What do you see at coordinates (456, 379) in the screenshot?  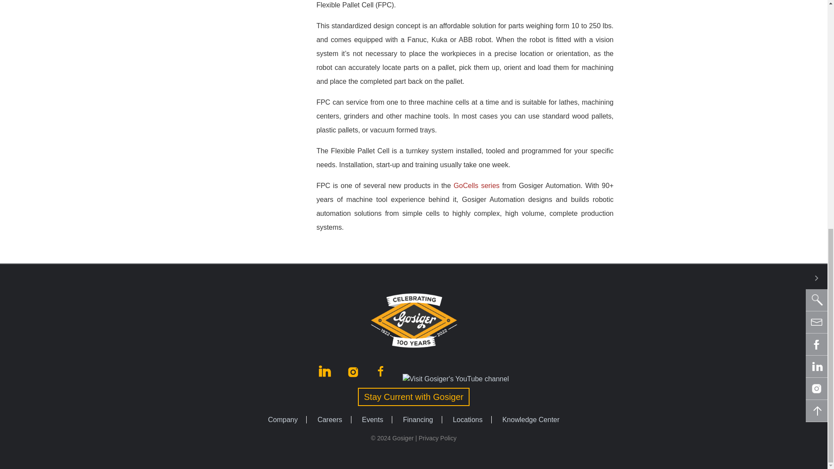 I see `Gosiger YouTube` at bounding box center [456, 379].